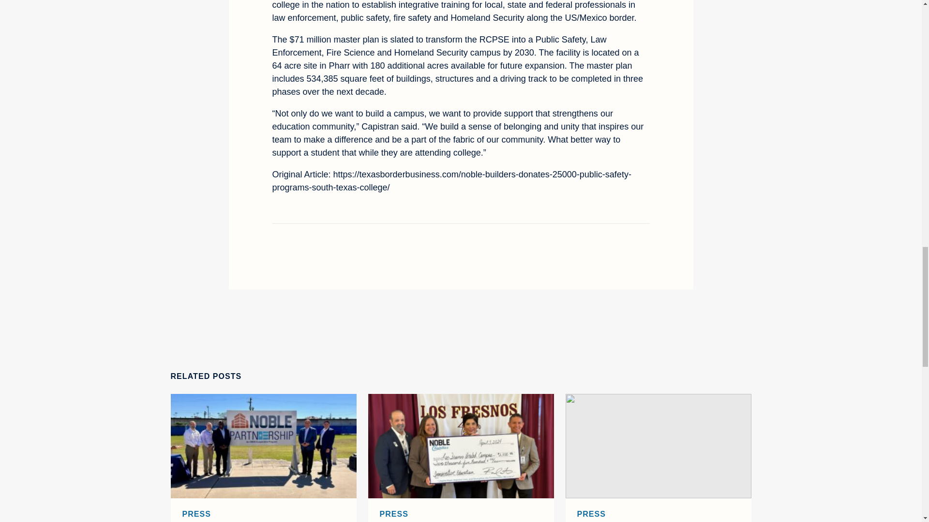 This screenshot has height=522, width=929. What do you see at coordinates (394, 514) in the screenshot?
I see `PRESS` at bounding box center [394, 514].